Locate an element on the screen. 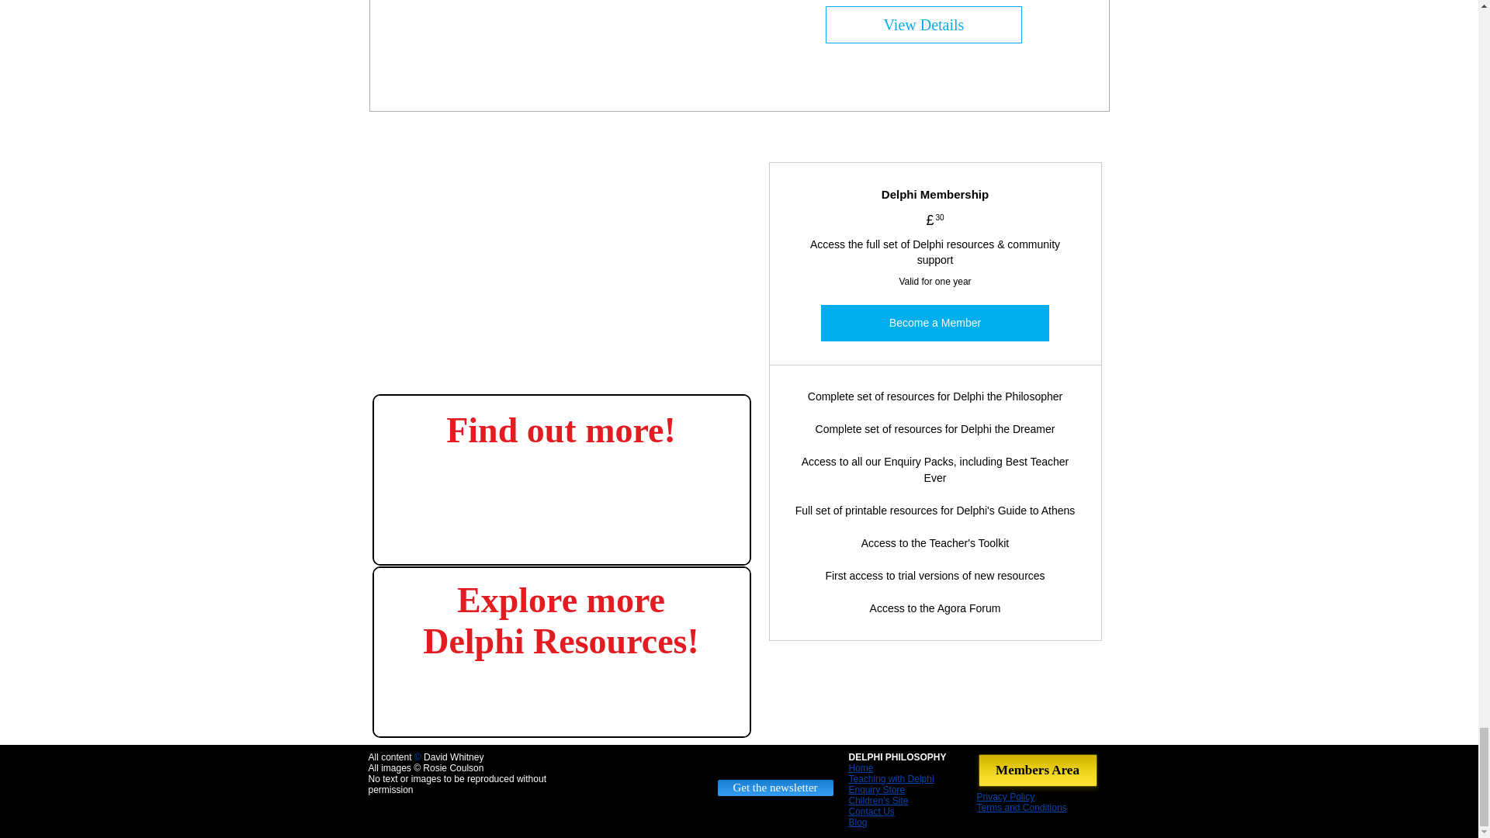  View Details is located at coordinates (923, 25).